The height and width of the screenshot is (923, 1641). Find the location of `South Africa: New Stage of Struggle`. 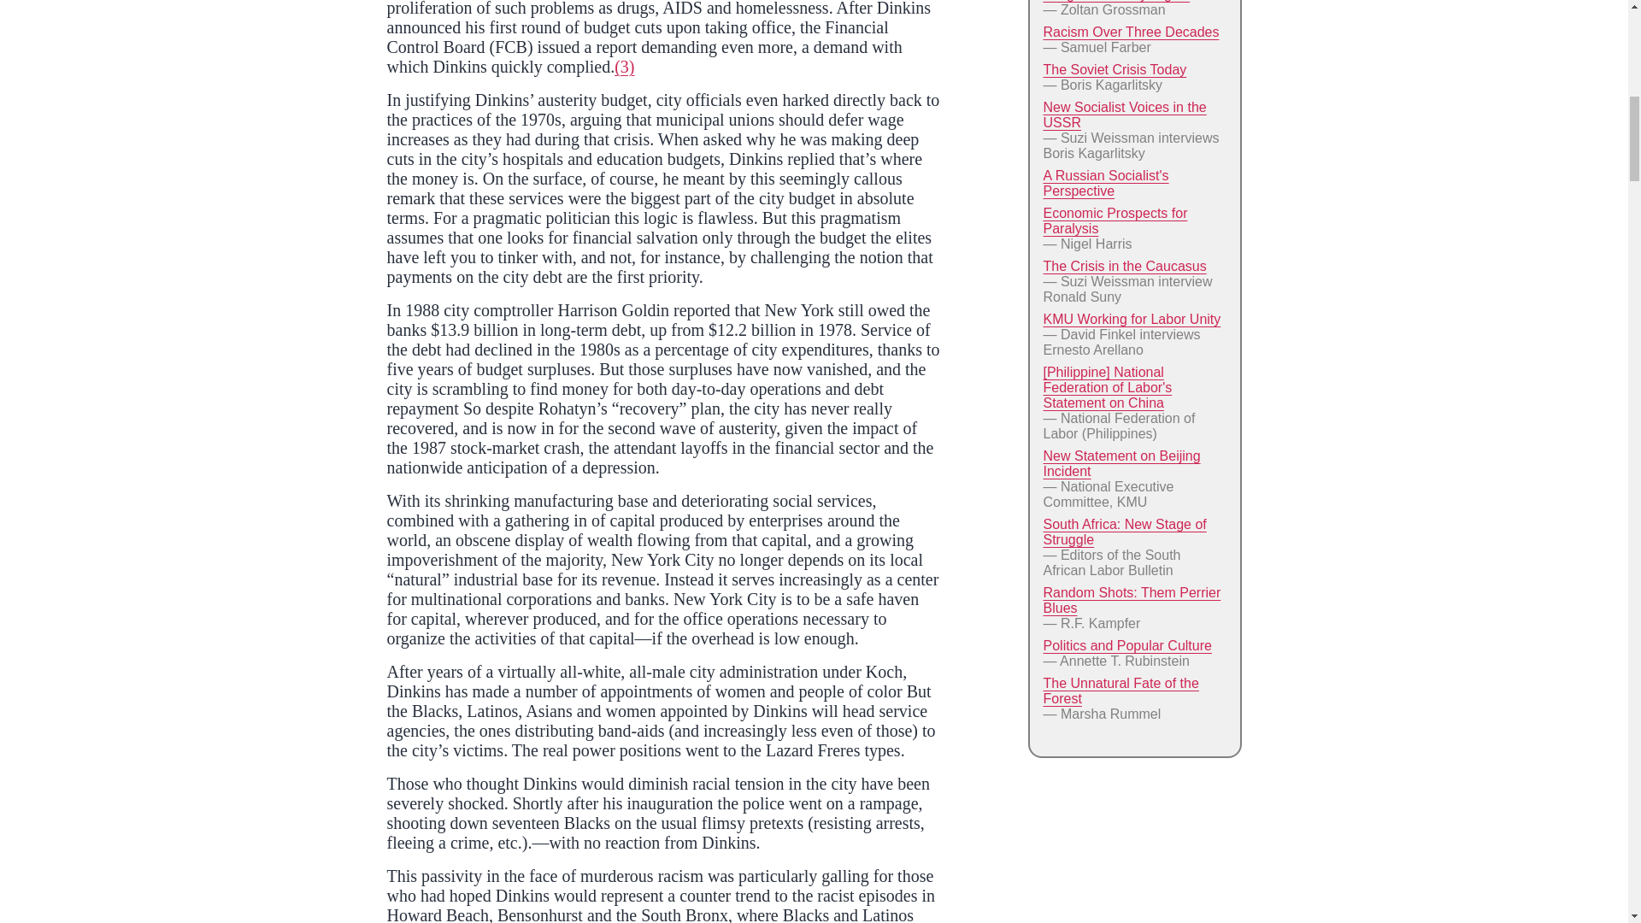

South Africa: New Stage of Struggle is located at coordinates (1124, 532).